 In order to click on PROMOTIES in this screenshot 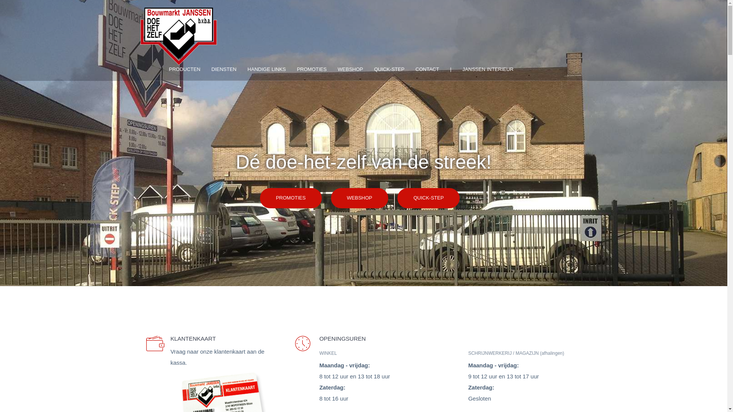, I will do `click(291, 198)`.